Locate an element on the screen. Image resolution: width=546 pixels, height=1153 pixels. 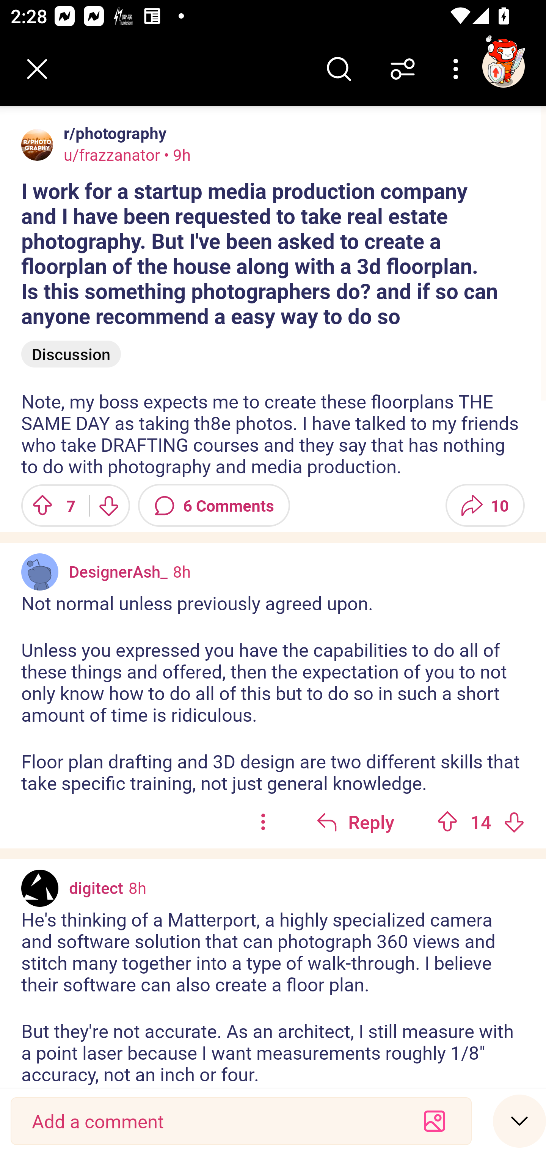
Sort comments is located at coordinates (403, 69).